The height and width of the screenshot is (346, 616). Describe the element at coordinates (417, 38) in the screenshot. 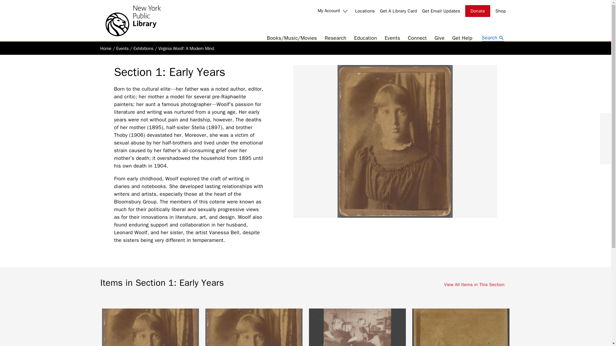

I see `Connect` at that location.